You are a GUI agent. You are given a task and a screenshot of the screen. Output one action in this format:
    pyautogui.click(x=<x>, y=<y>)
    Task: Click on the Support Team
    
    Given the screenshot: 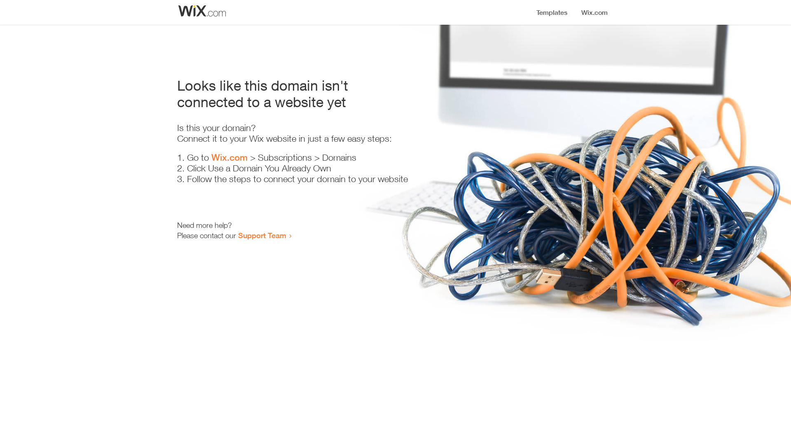 What is the action you would take?
    pyautogui.click(x=262, y=235)
    